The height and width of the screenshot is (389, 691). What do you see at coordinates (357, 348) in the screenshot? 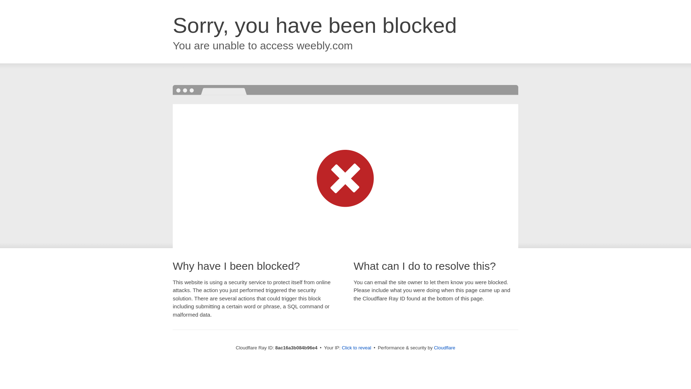
I see `Click to reveal` at bounding box center [357, 348].